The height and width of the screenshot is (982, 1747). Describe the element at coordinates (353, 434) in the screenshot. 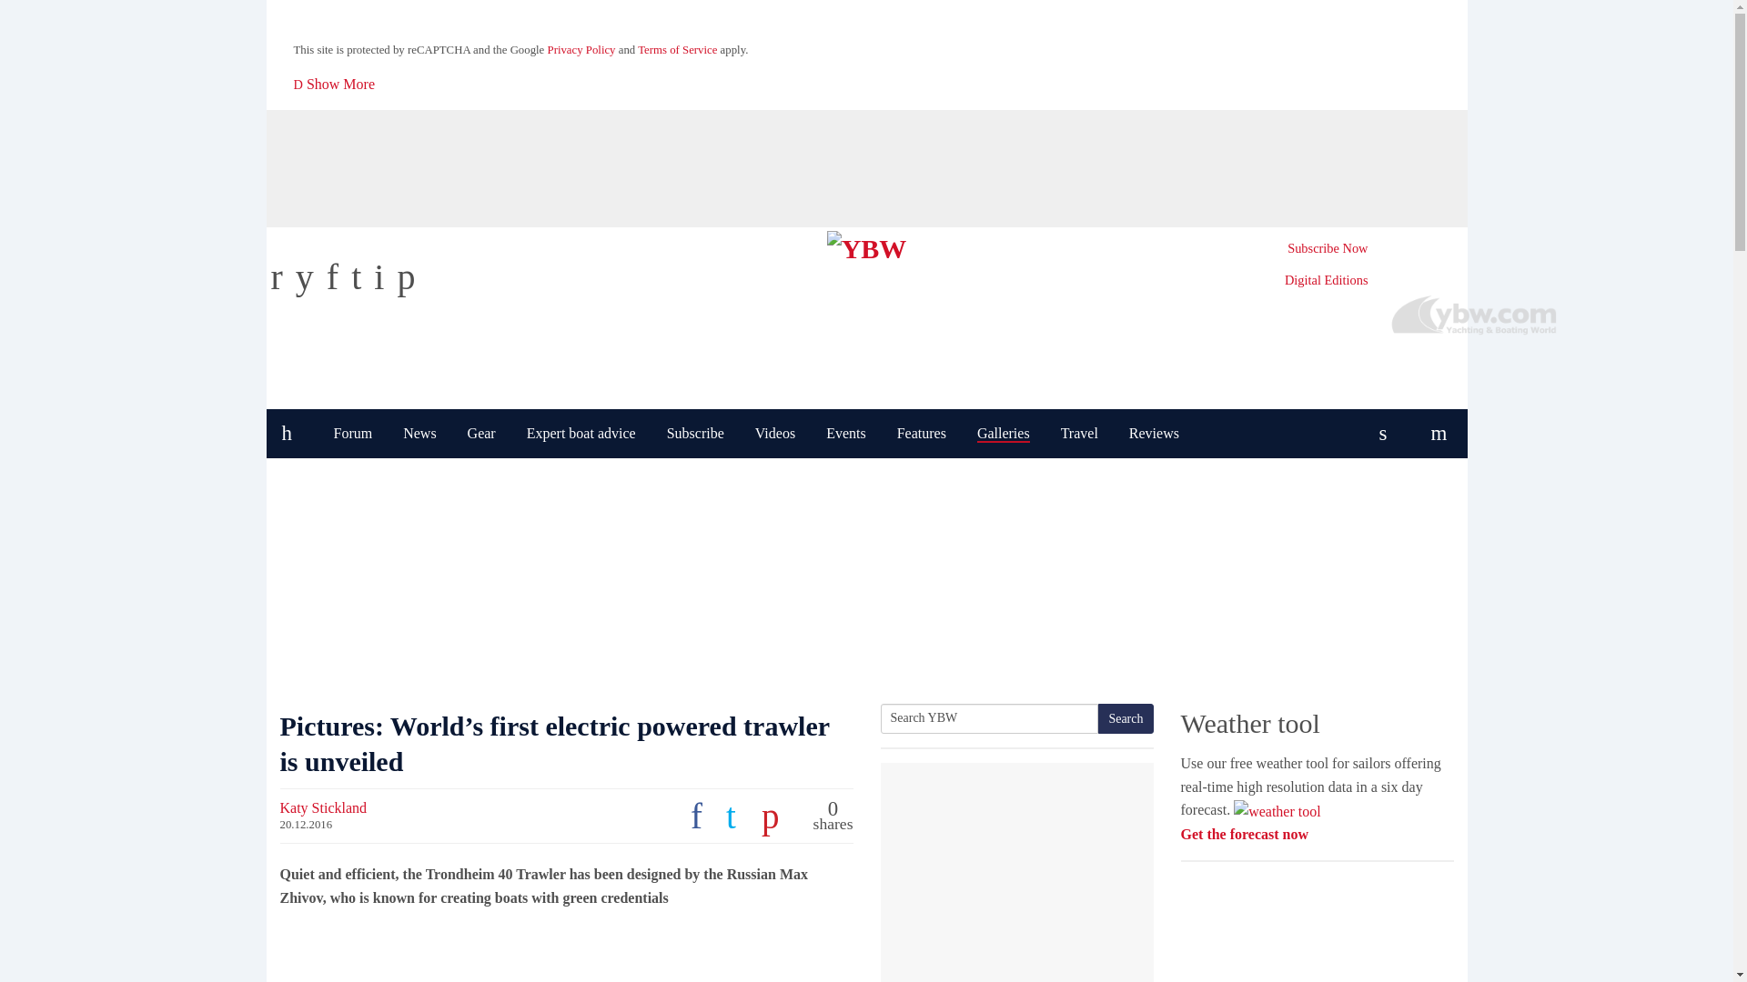

I see `Forum` at that location.